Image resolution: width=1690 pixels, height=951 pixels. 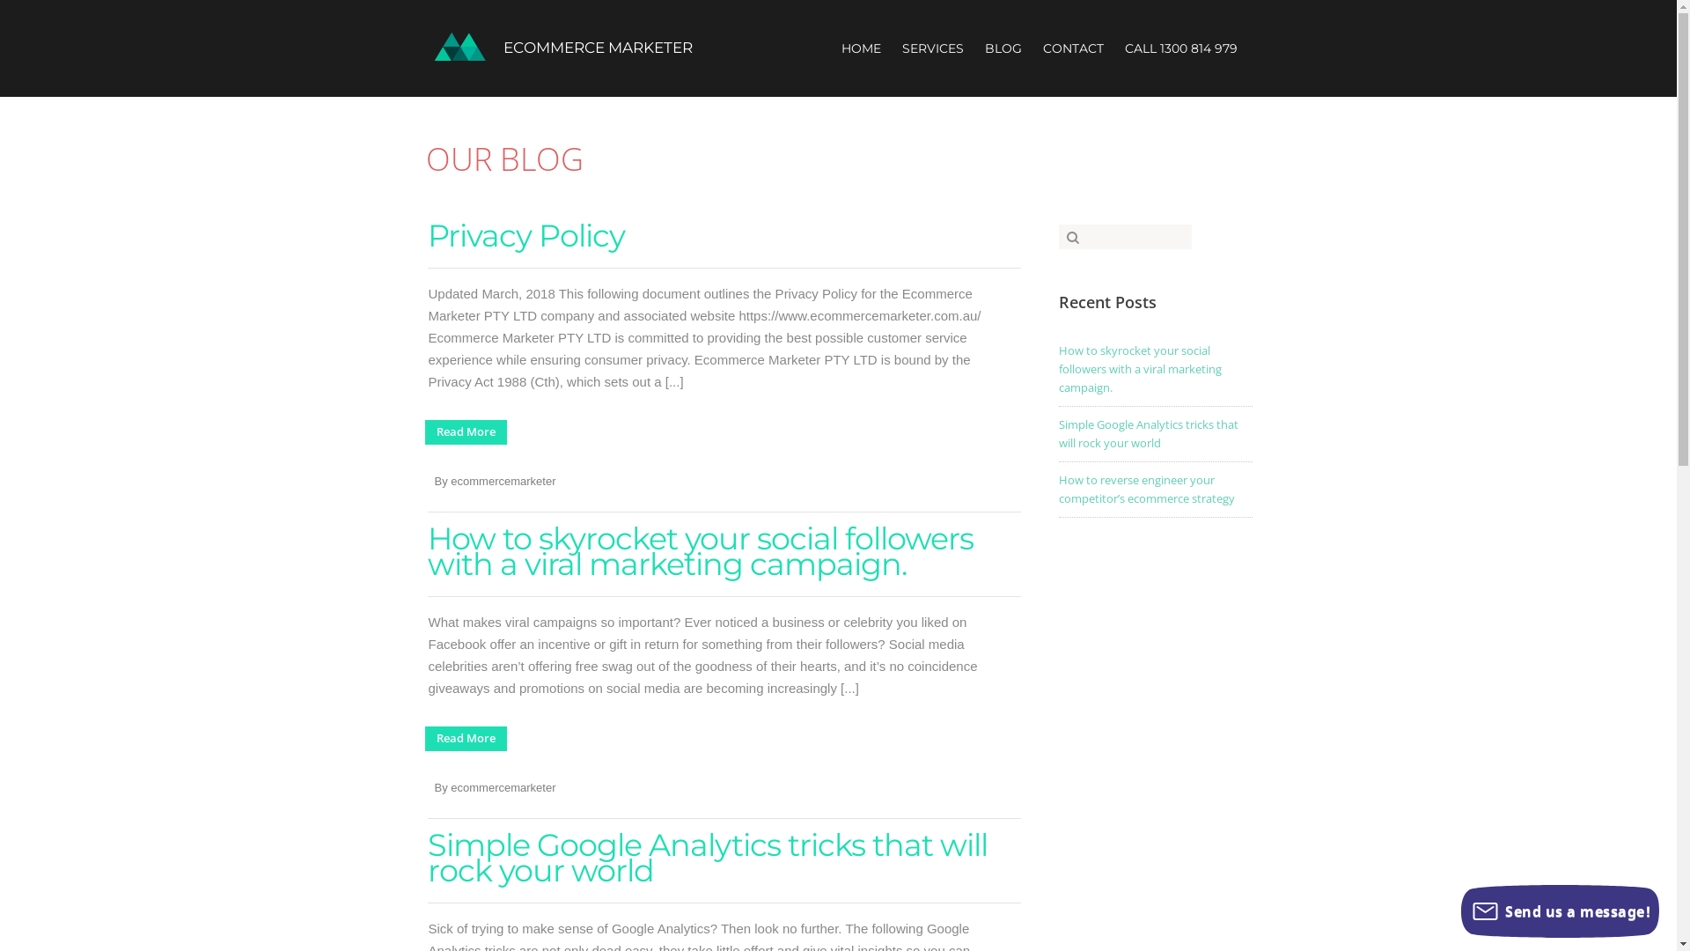 I want to click on Search, so click(x=53, y=11).